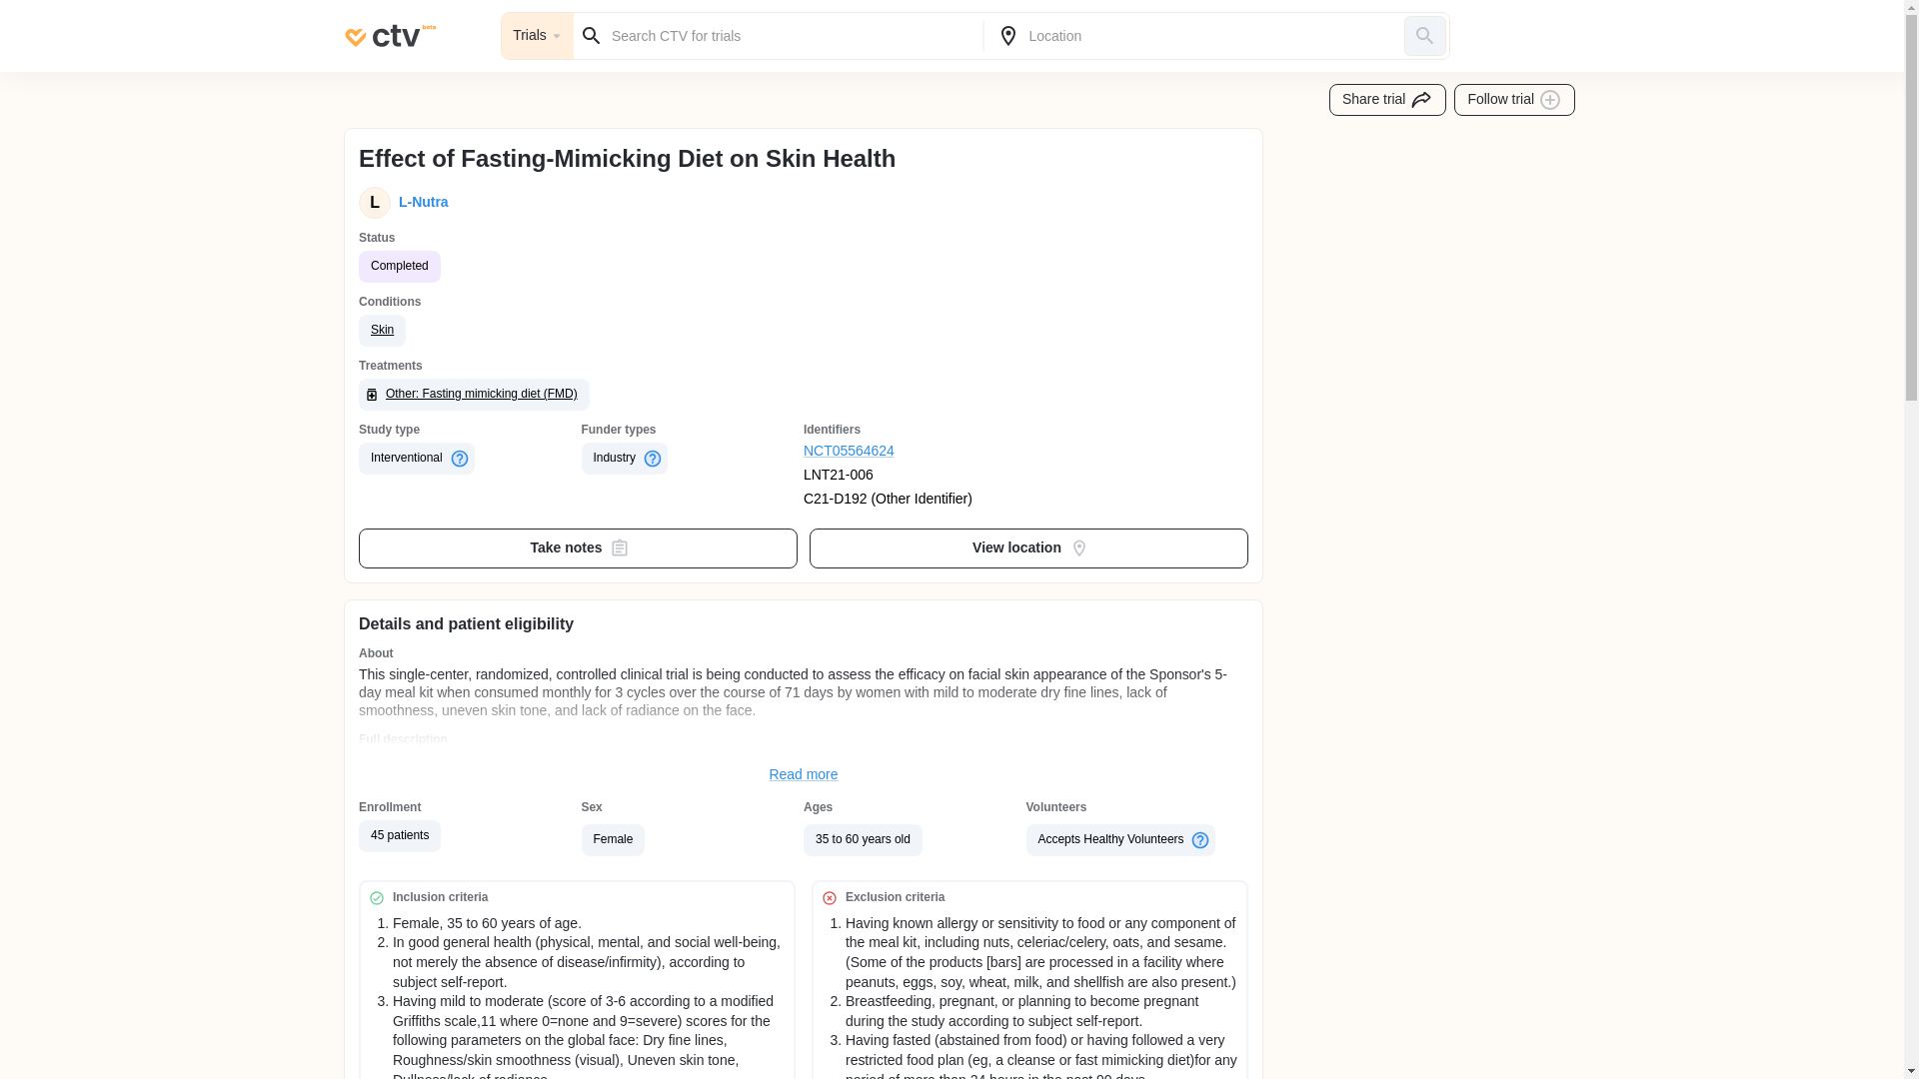 This screenshot has height=1079, width=1919. I want to click on Share trial, so click(1387, 100).